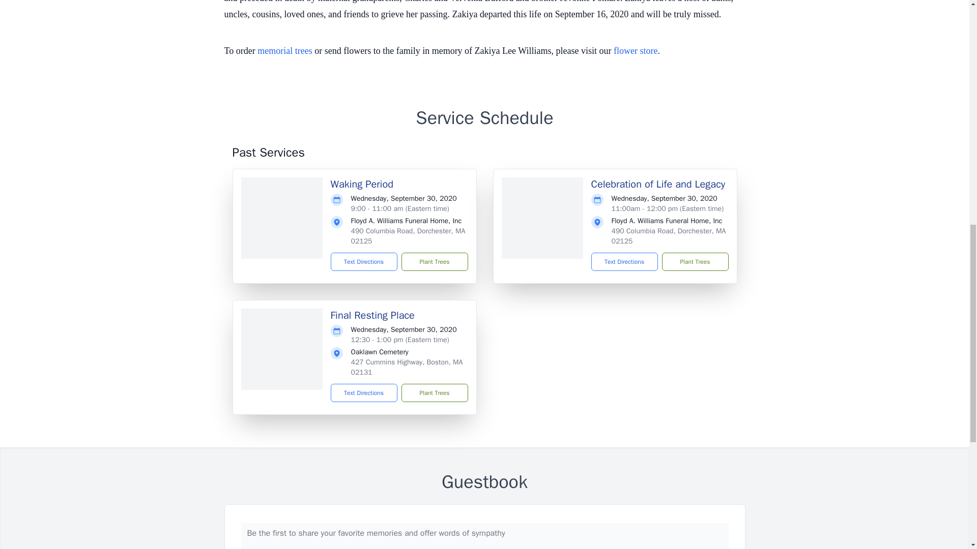 The width and height of the screenshot is (977, 549). Describe the element at coordinates (434, 261) in the screenshot. I see `Plant Trees` at that location.